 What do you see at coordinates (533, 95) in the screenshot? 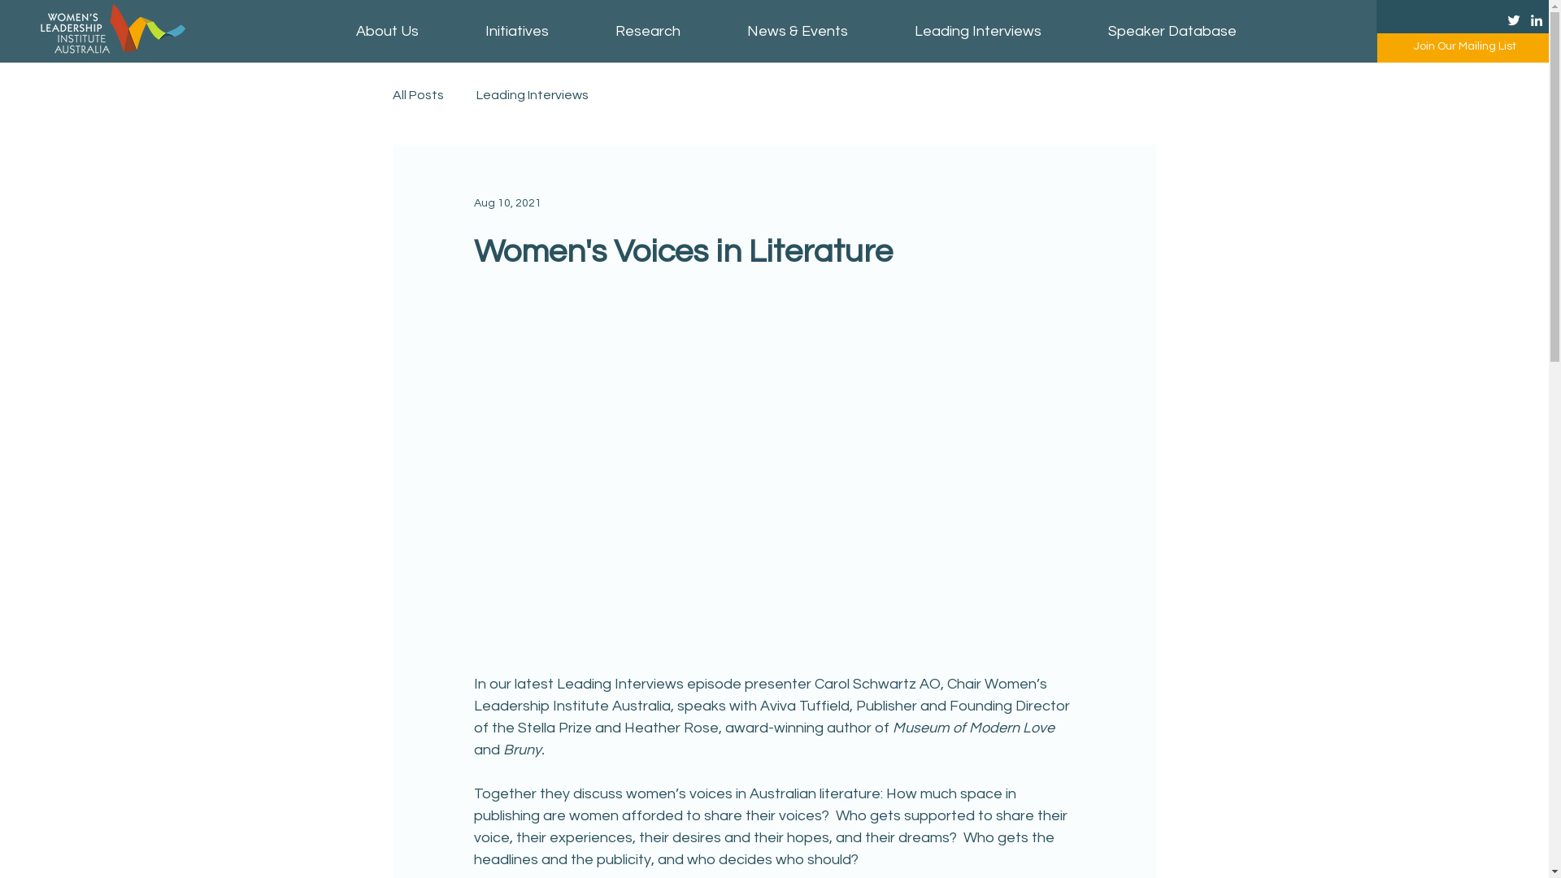
I see `Leading Interviews` at bounding box center [533, 95].